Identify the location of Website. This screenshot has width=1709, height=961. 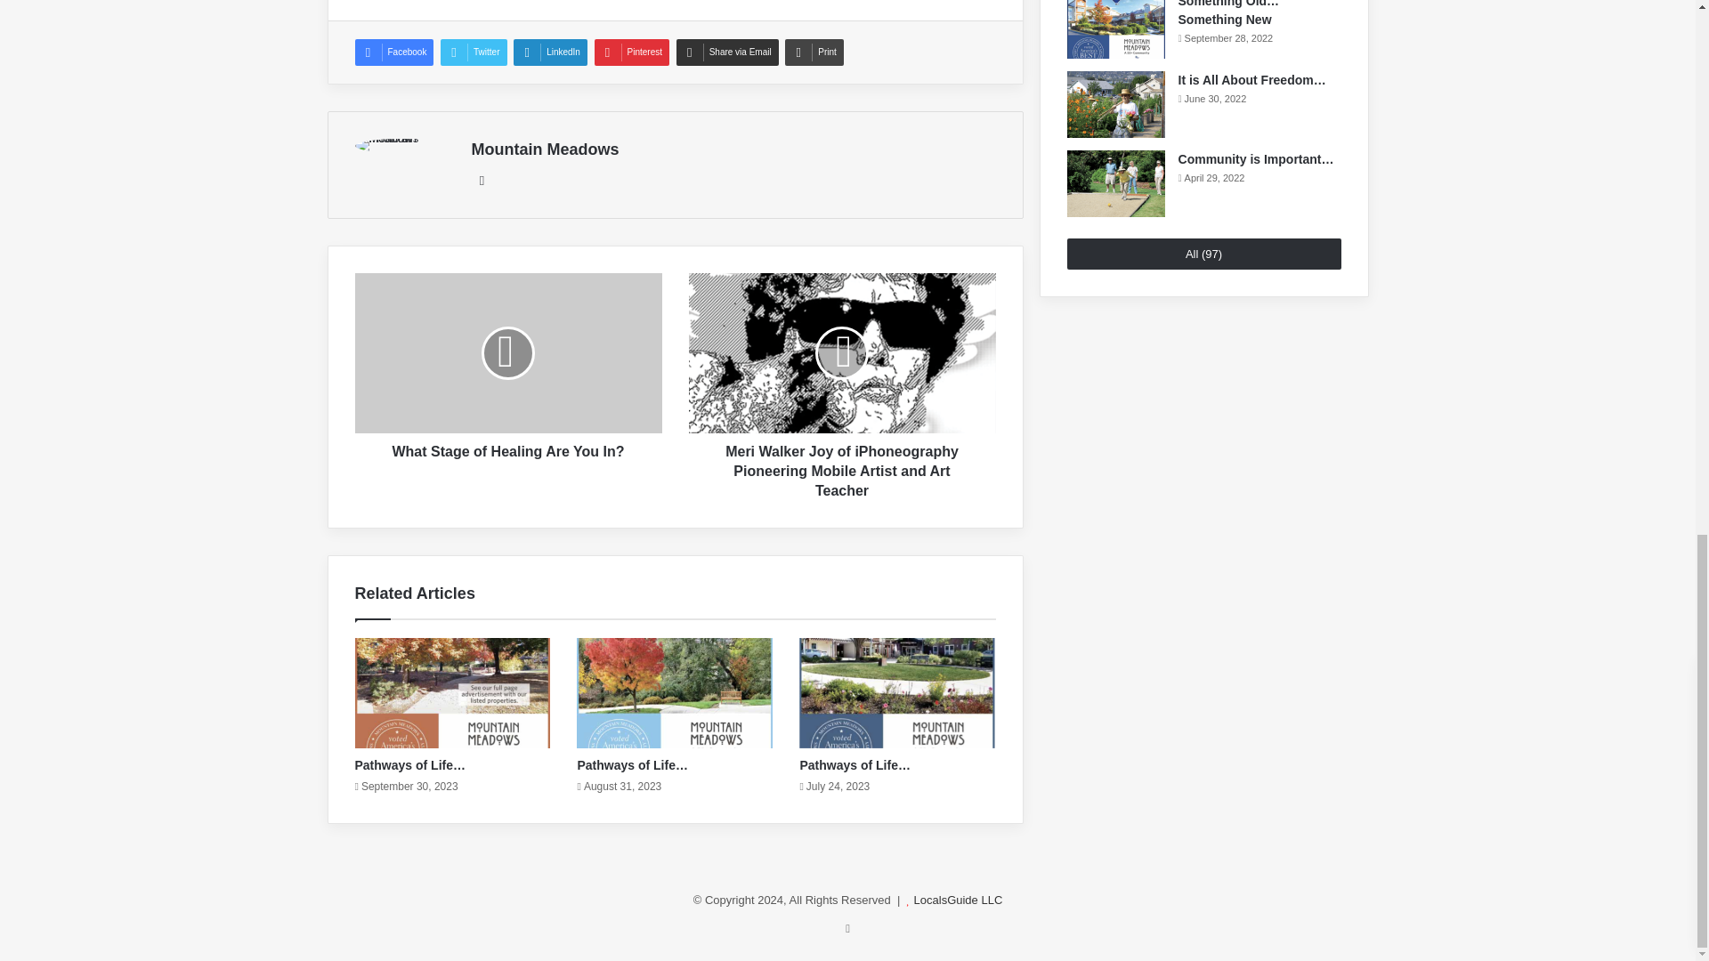
(482, 180).